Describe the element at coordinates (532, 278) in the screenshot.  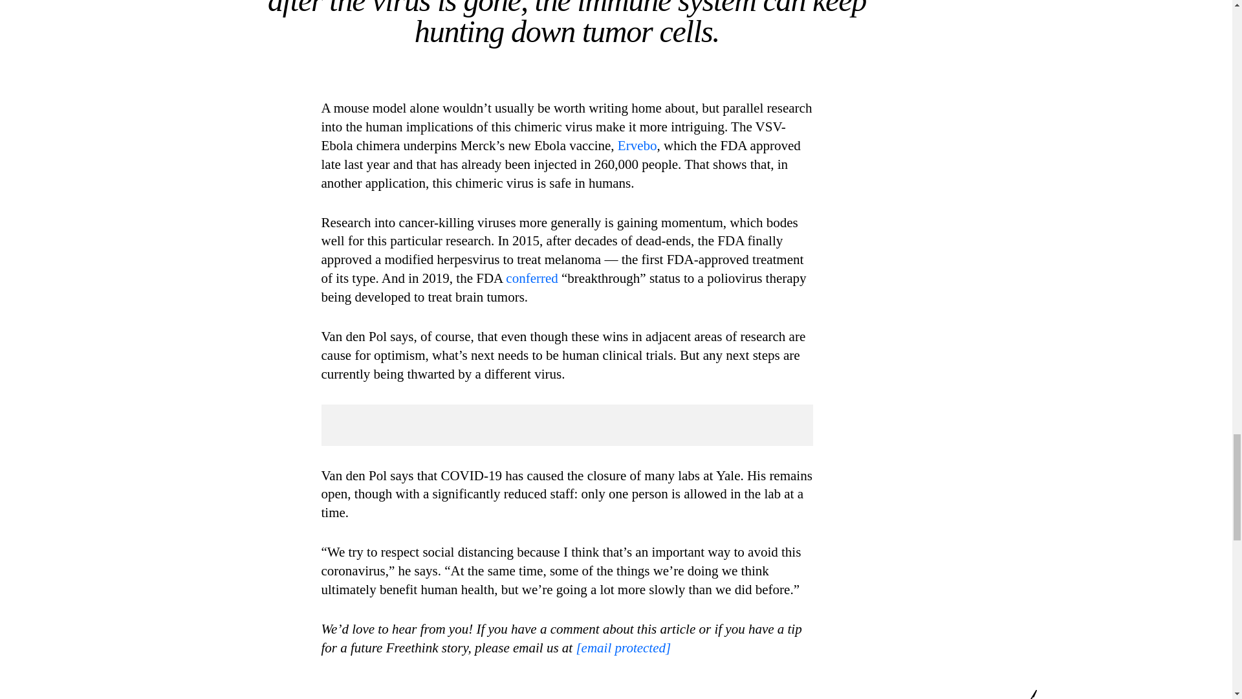
I see `conferred` at that location.